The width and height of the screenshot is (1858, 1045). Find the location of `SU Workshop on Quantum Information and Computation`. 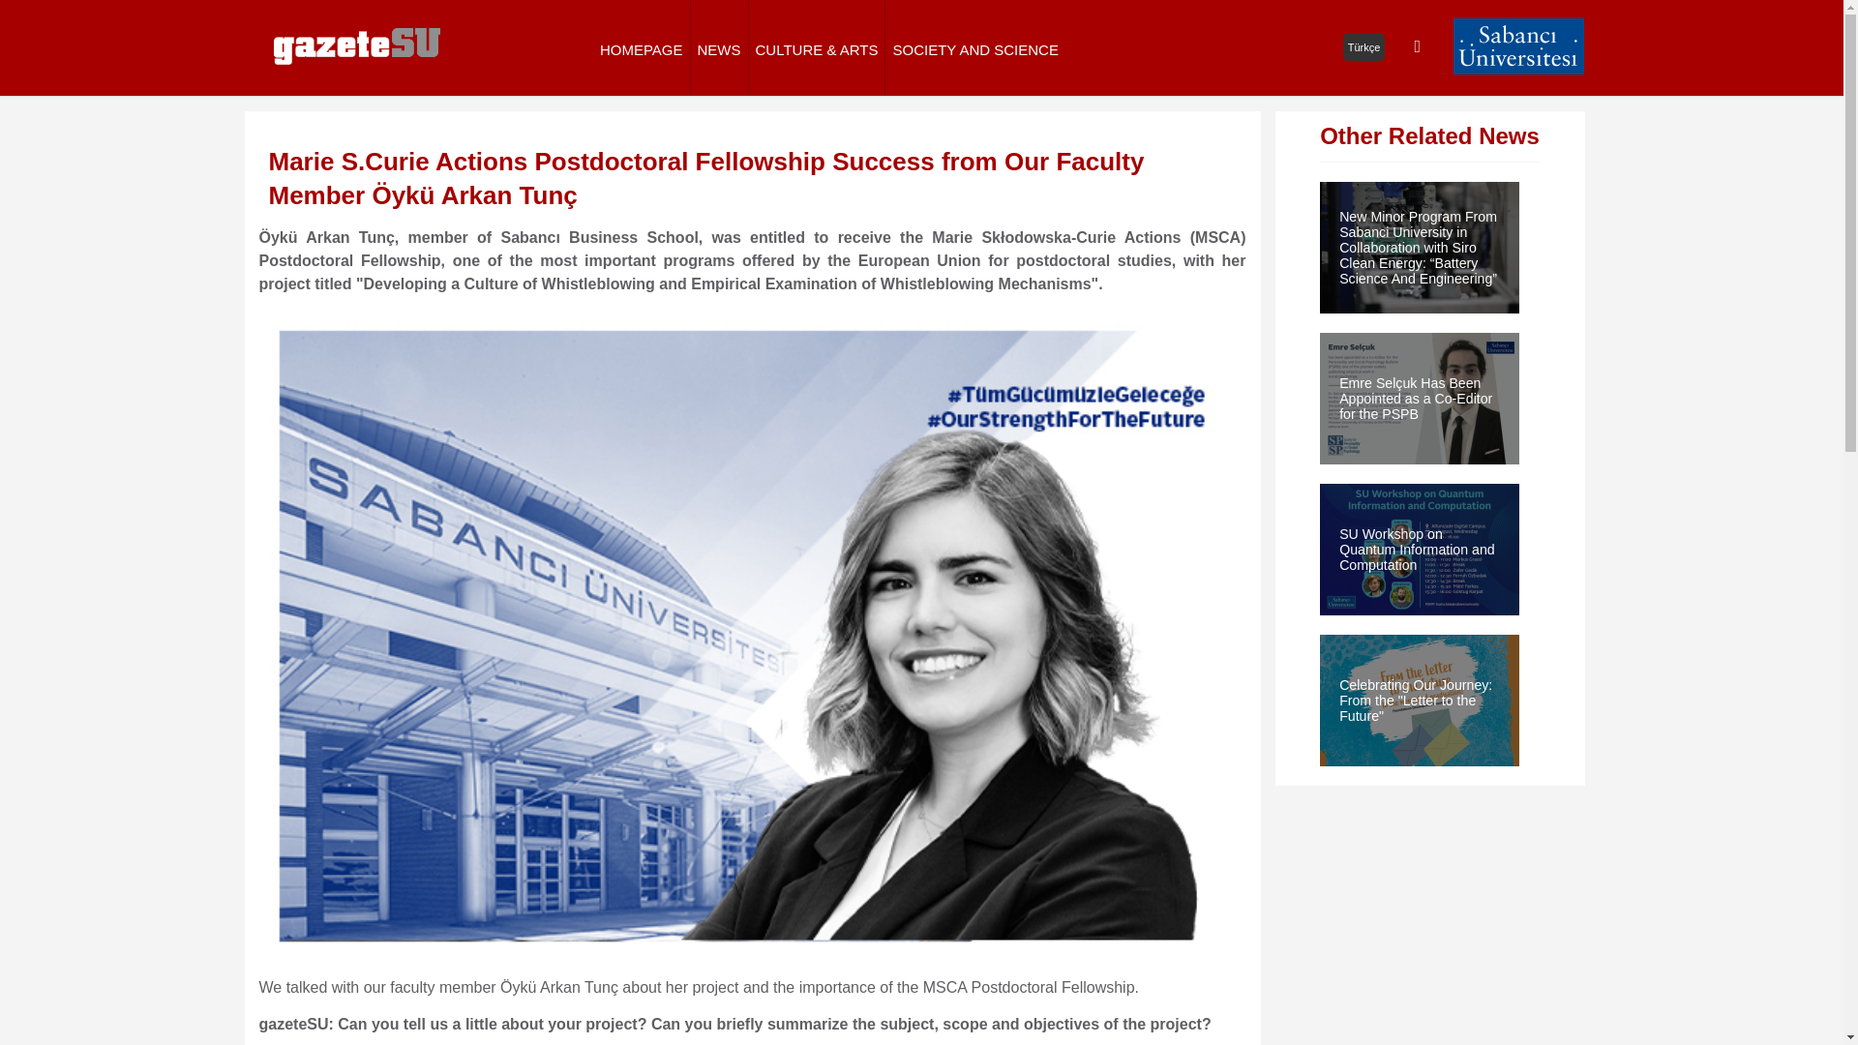

SU Workshop on Quantum Information and Computation is located at coordinates (1419, 549).